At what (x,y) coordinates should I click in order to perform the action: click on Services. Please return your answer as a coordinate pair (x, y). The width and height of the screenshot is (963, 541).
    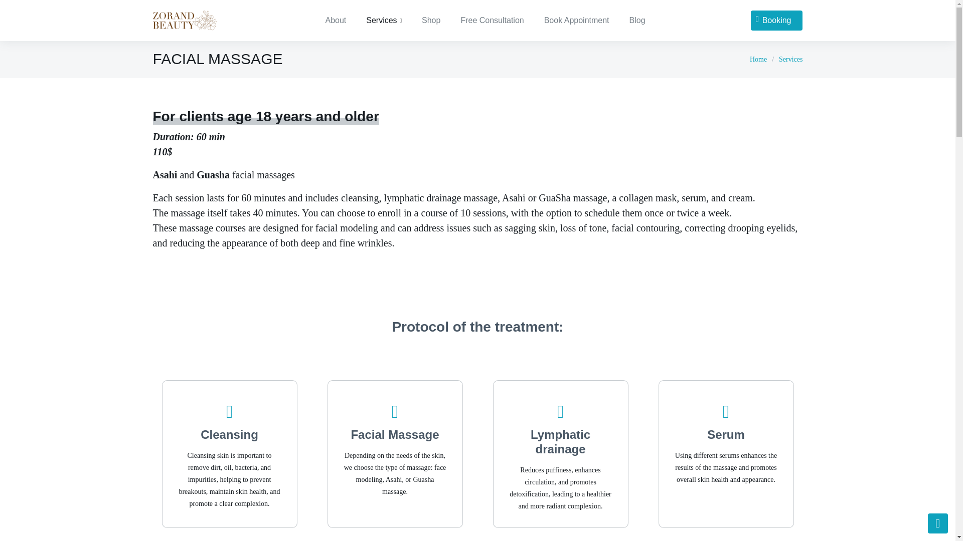
    Looking at the image, I should click on (384, 20).